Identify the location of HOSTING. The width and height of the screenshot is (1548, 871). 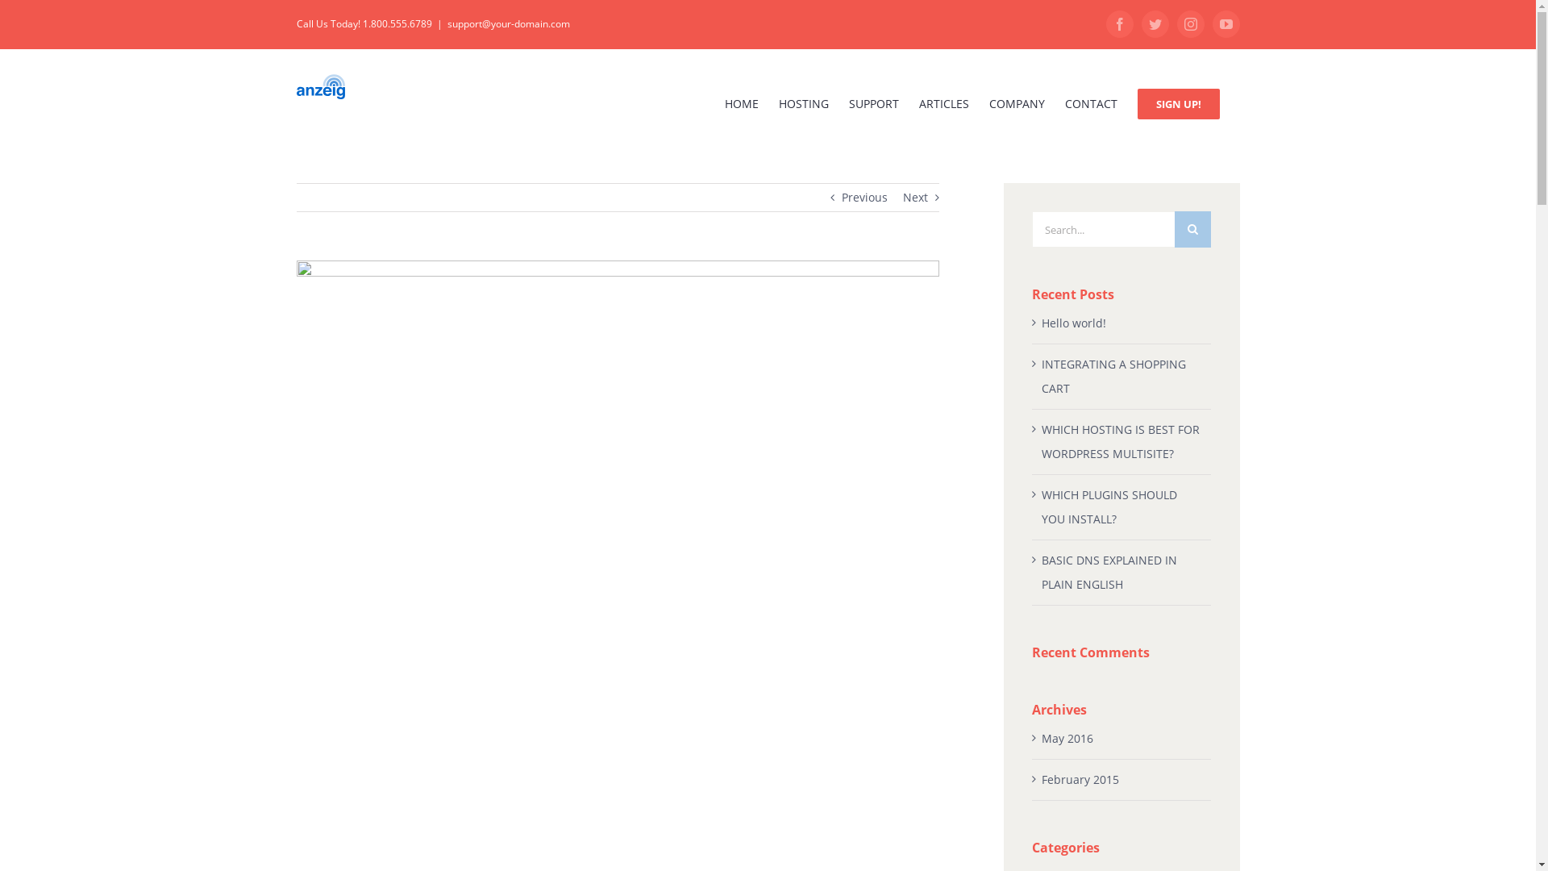
(804, 103).